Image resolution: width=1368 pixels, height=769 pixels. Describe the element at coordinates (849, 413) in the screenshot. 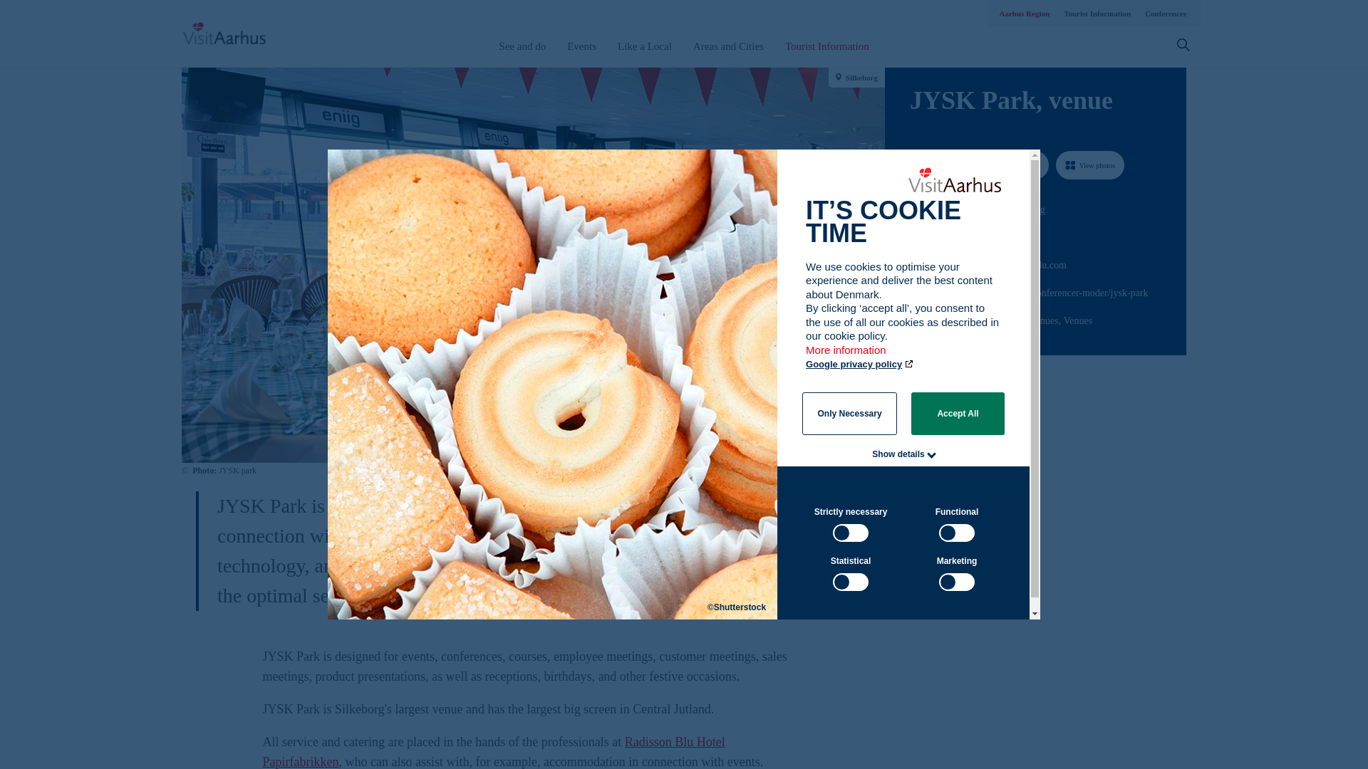

I see `Only Necessary` at that location.